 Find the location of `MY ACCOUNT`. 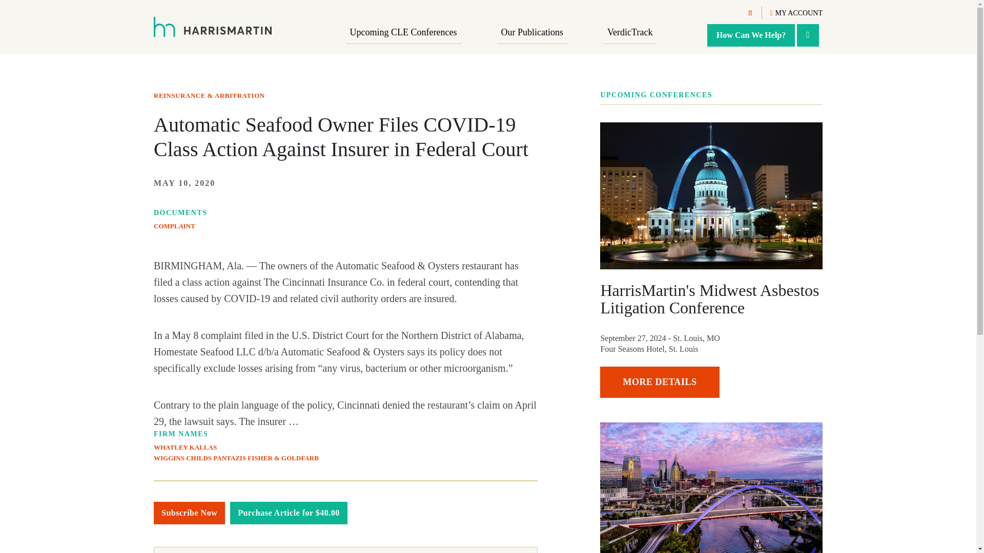

MY ACCOUNT is located at coordinates (796, 13).